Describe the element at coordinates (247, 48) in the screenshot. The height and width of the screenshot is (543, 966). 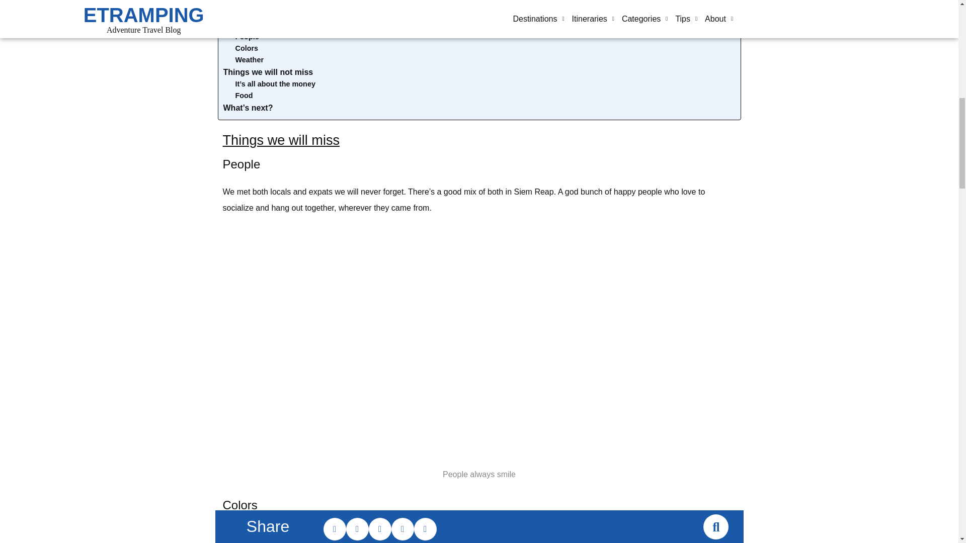
I see `Colors` at that location.